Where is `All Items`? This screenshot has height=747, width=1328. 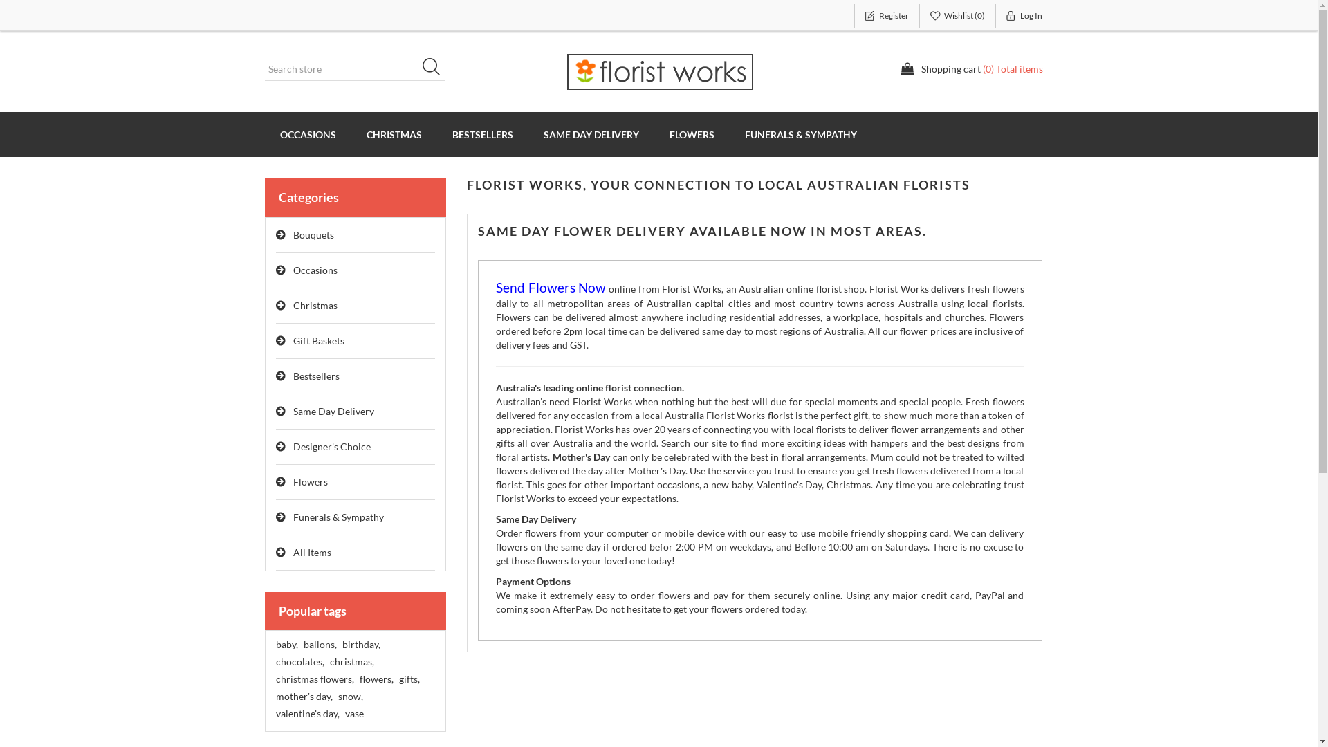
All Items is located at coordinates (356, 553).